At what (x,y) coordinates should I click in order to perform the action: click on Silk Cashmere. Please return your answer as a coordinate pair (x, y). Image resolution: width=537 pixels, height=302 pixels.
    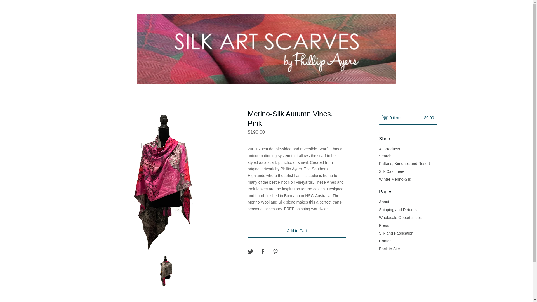
    Looking at the image, I should click on (408, 171).